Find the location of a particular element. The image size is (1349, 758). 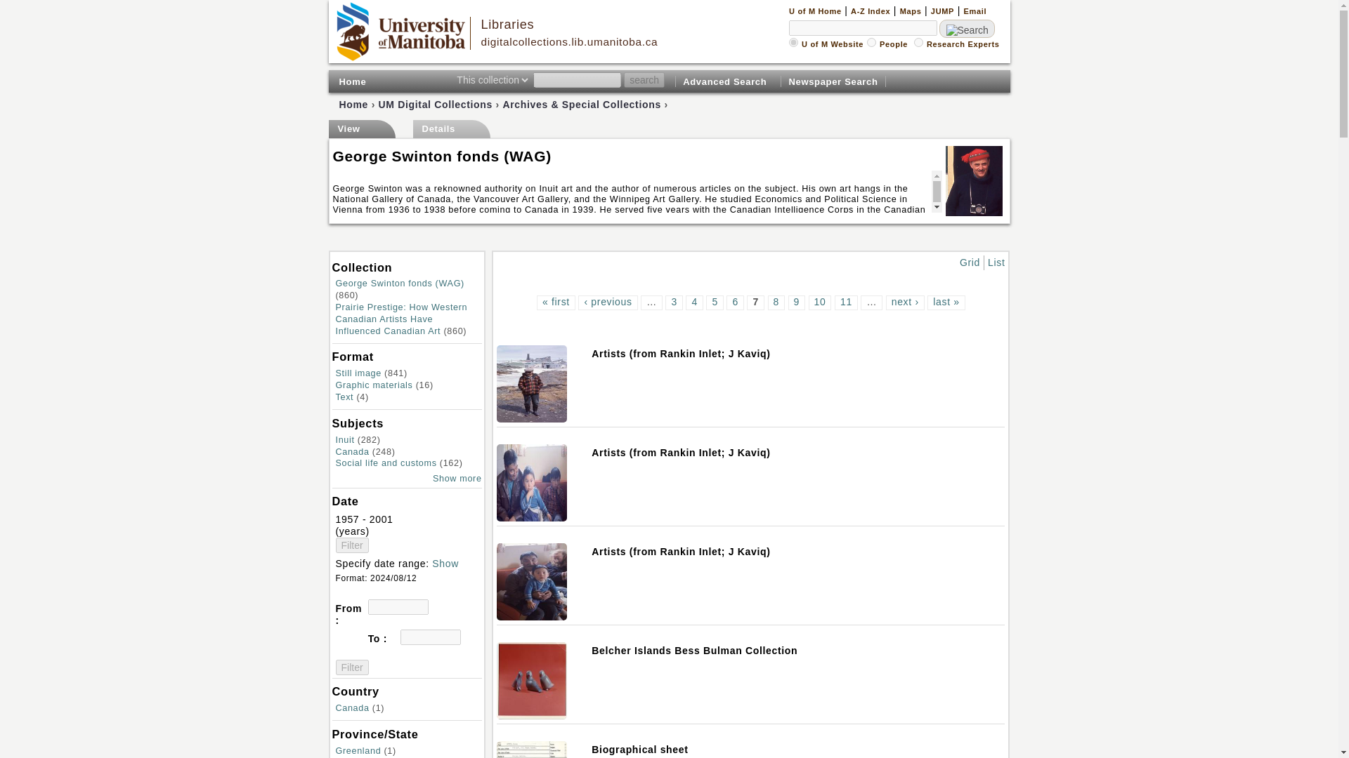

List is located at coordinates (996, 262).